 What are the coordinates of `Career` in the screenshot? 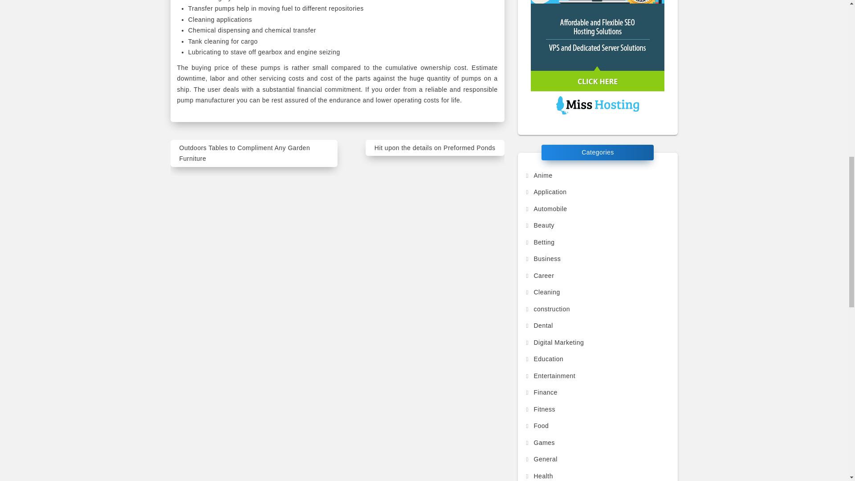 It's located at (539, 275).